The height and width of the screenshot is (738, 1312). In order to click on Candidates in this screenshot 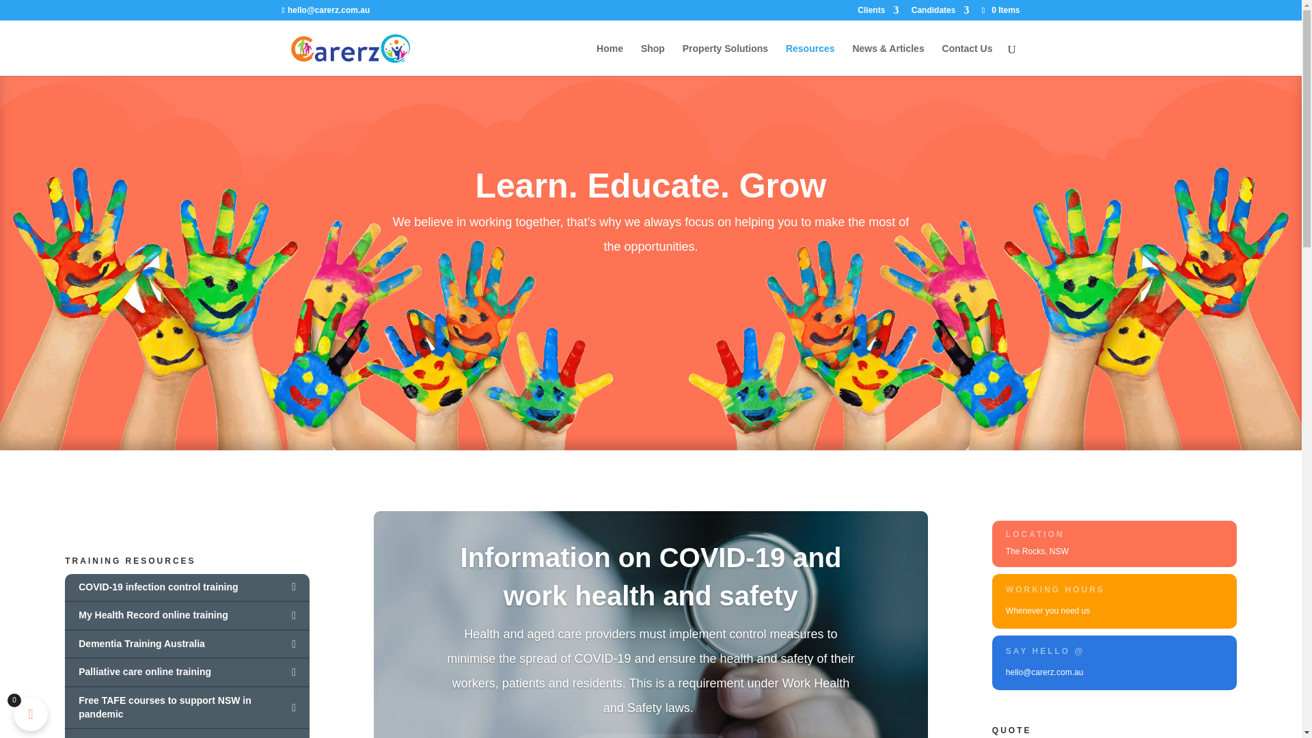, I will do `click(940, 13)`.